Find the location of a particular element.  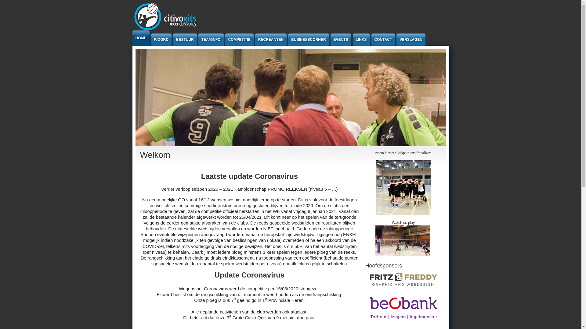

COMPETITIE is located at coordinates (239, 40).